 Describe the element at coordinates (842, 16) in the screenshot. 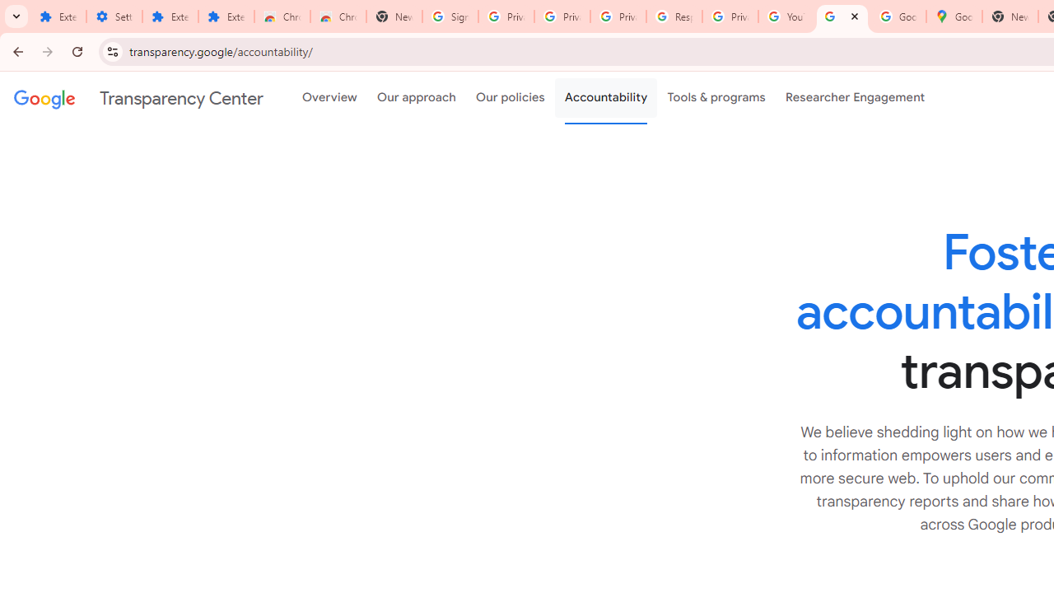

I see `Policy Accountability and Transparency - Transparency Center` at that location.